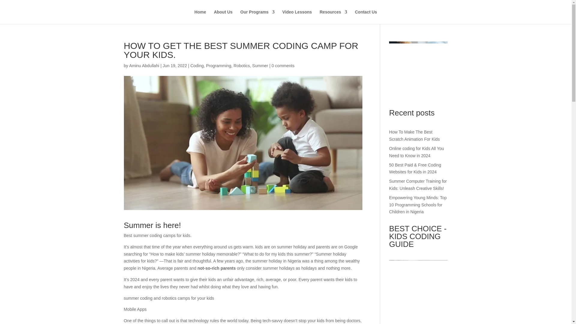 This screenshot has height=324, width=576. I want to click on Programming, so click(219, 65).